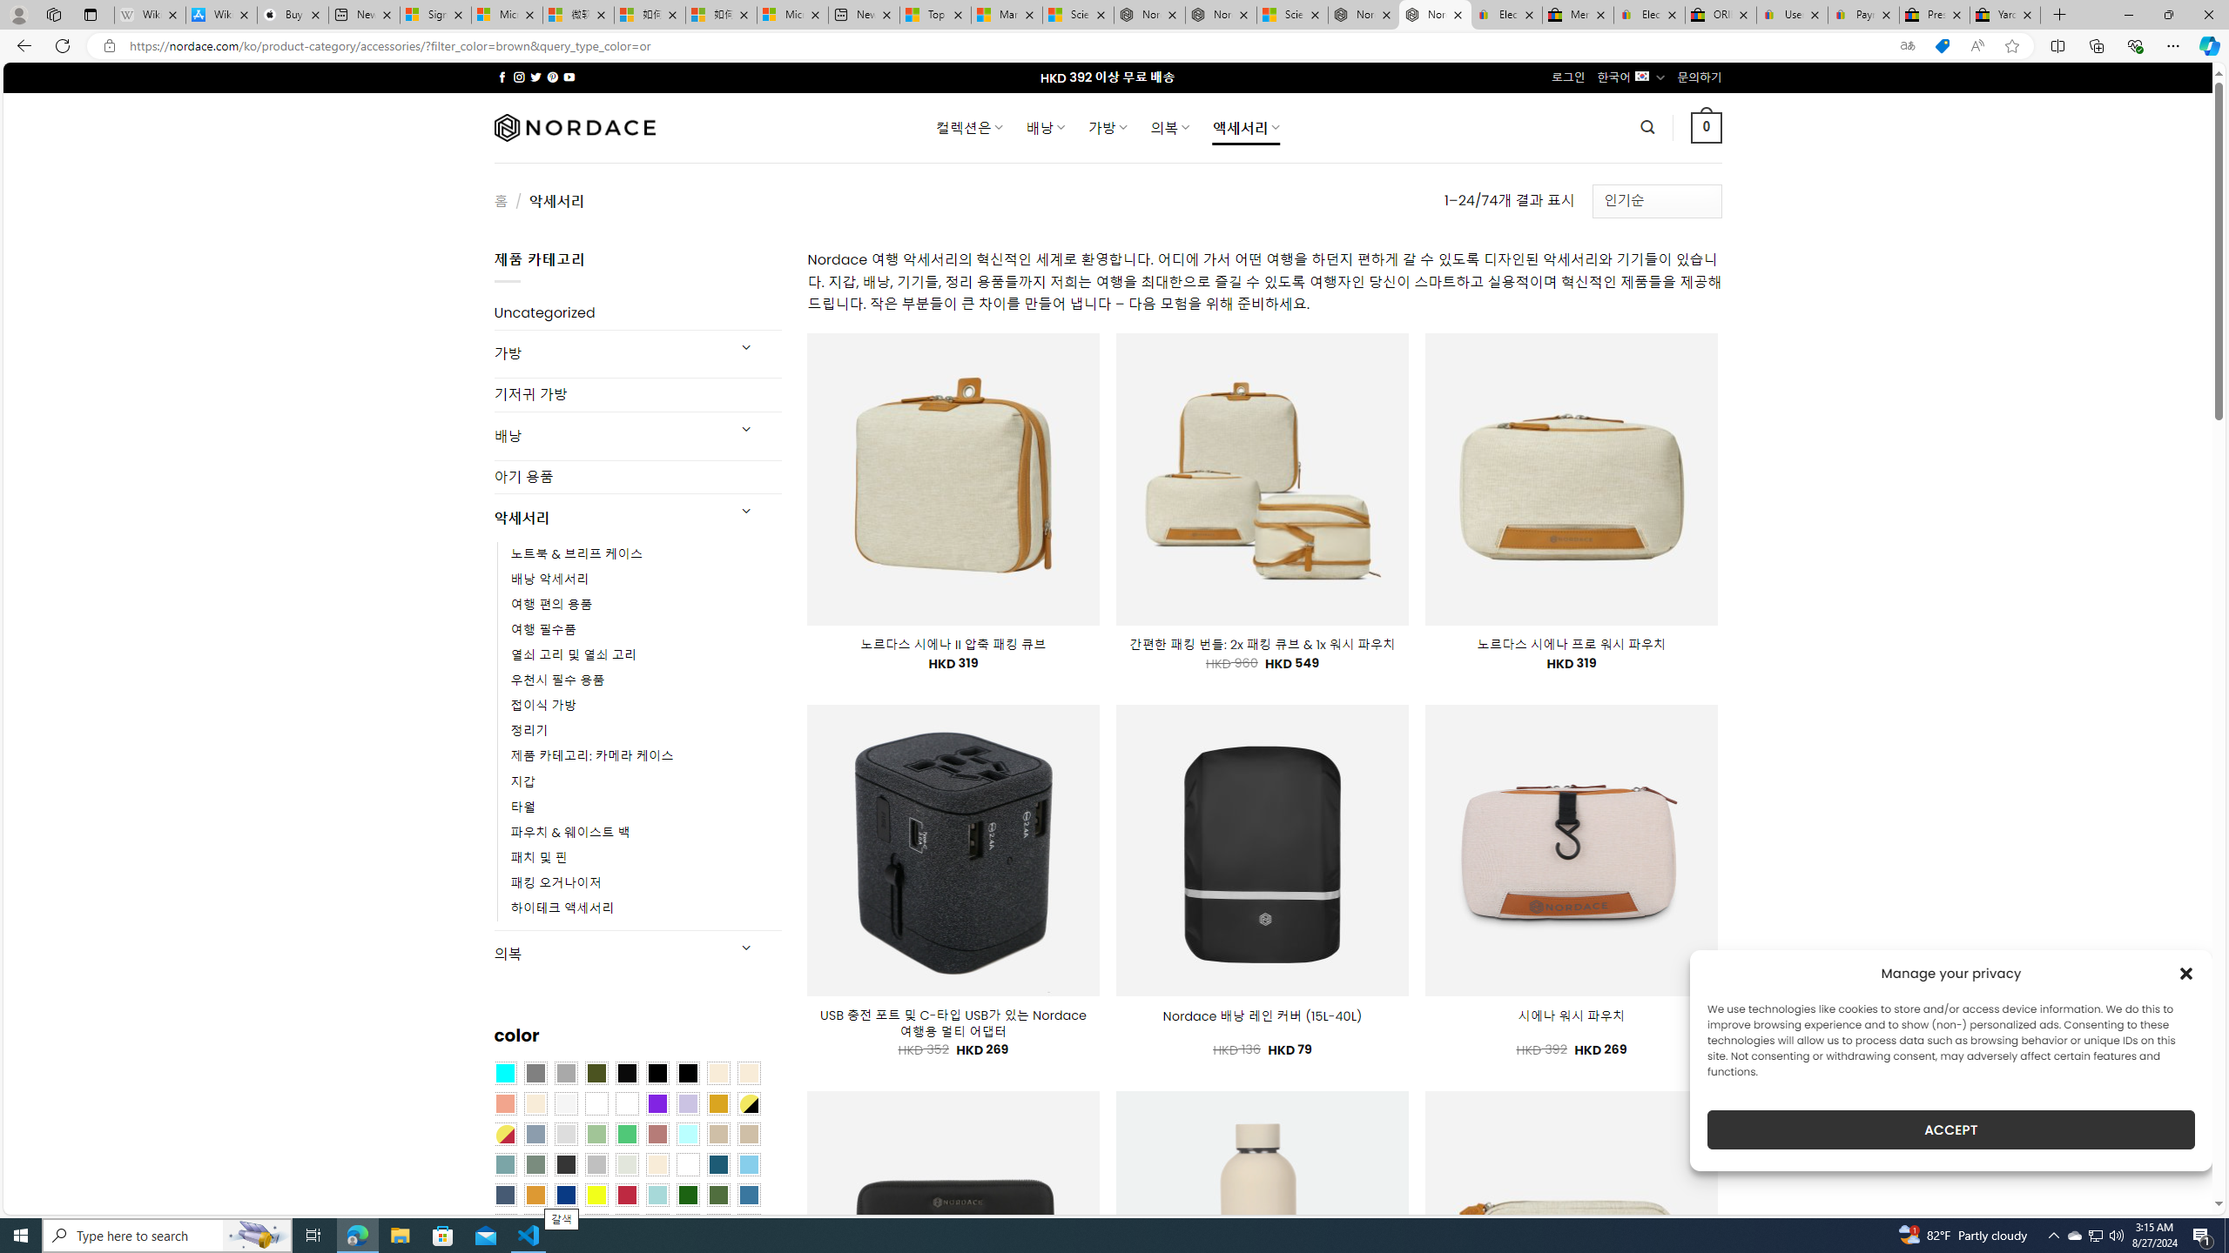 The height and width of the screenshot is (1253, 2229). What do you see at coordinates (435, 15) in the screenshot?
I see `Sign in to your Microsoft account` at bounding box center [435, 15].